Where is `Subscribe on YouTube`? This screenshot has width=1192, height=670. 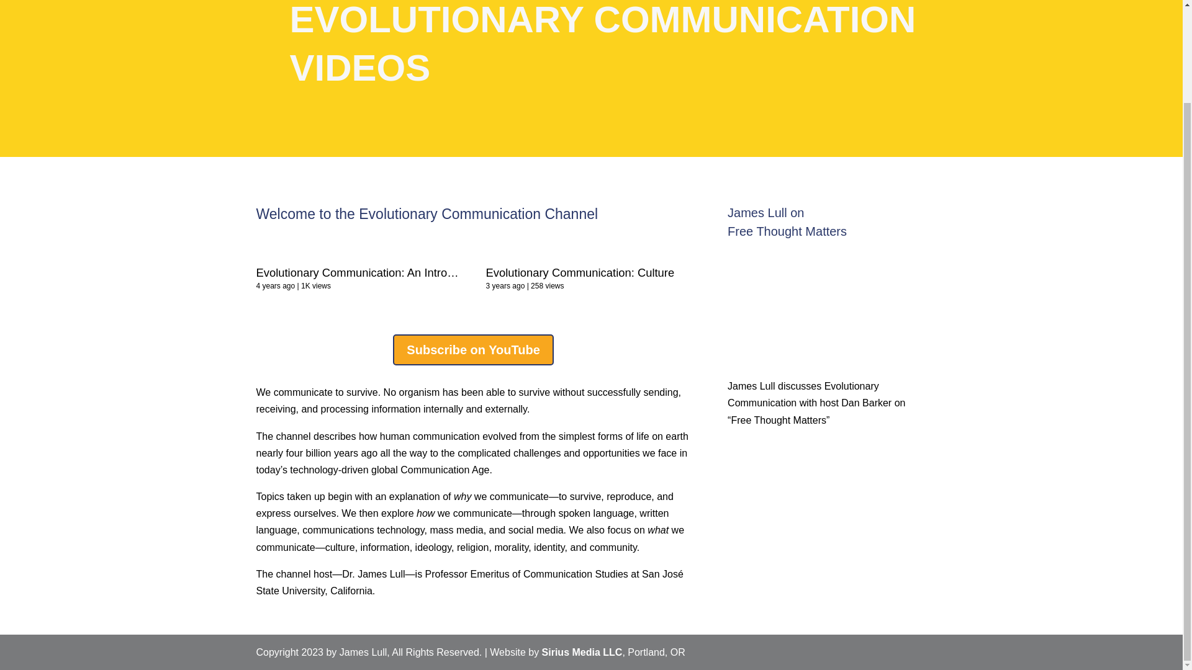
Subscribe on YouTube is located at coordinates (473, 349).